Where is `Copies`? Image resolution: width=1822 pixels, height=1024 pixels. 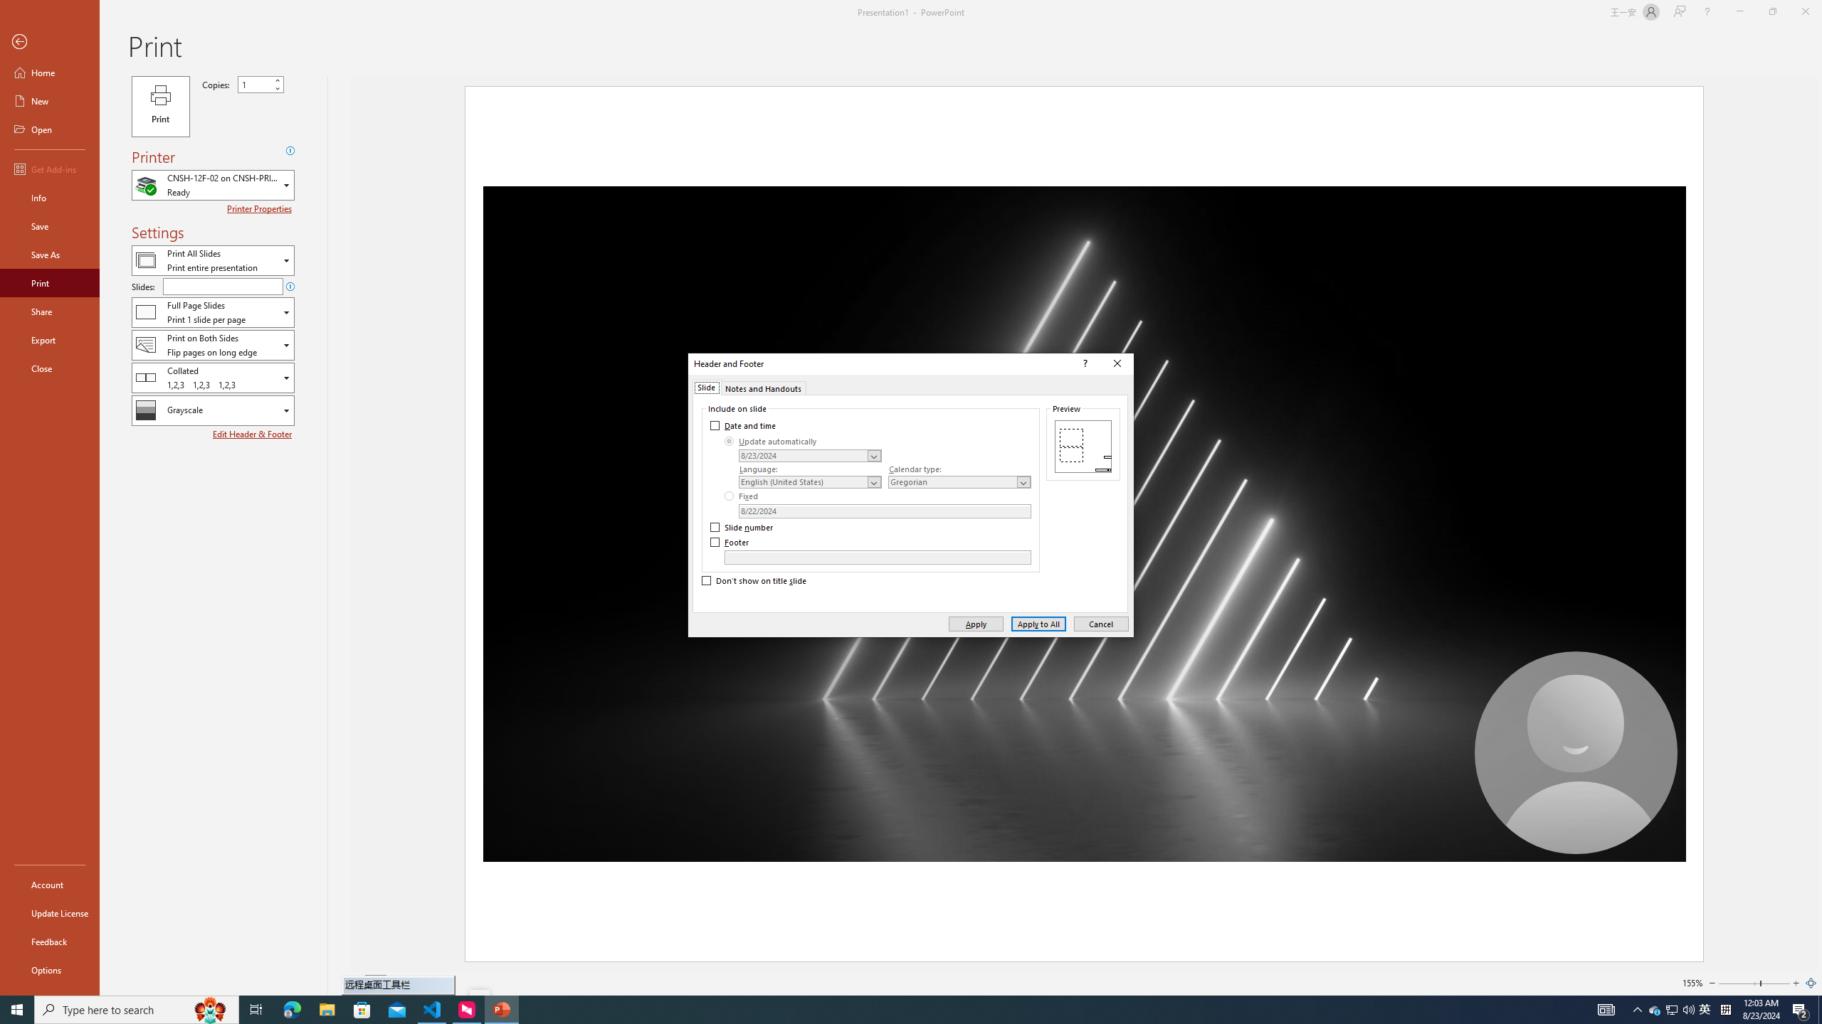
Copies is located at coordinates (255, 84).